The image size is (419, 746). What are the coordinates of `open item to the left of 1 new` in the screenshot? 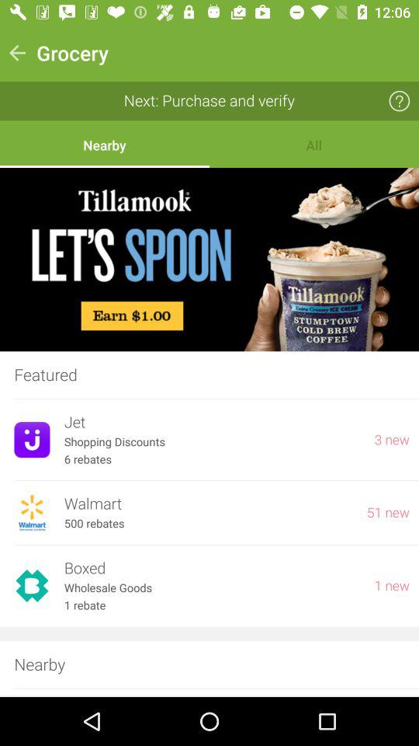 It's located at (212, 569).